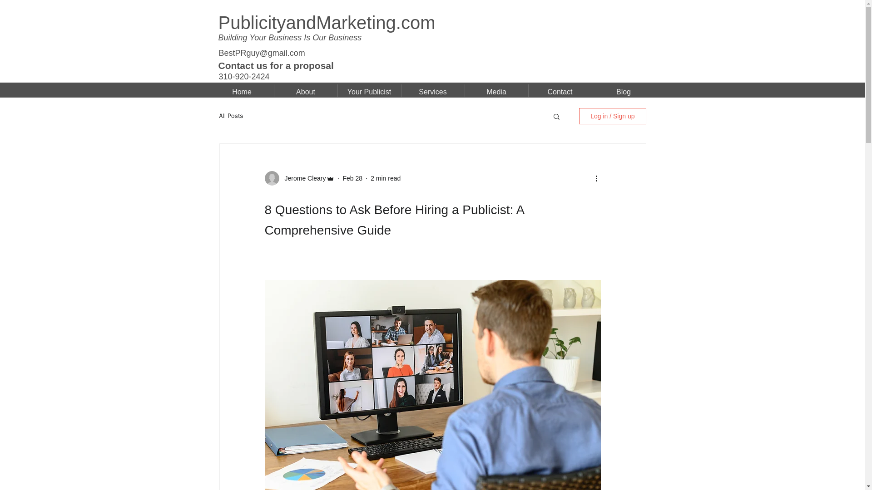 The image size is (872, 490). What do you see at coordinates (290, 37) in the screenshot?
I see `Building Your Business Is Our Business` at bounding box center [290, 37].